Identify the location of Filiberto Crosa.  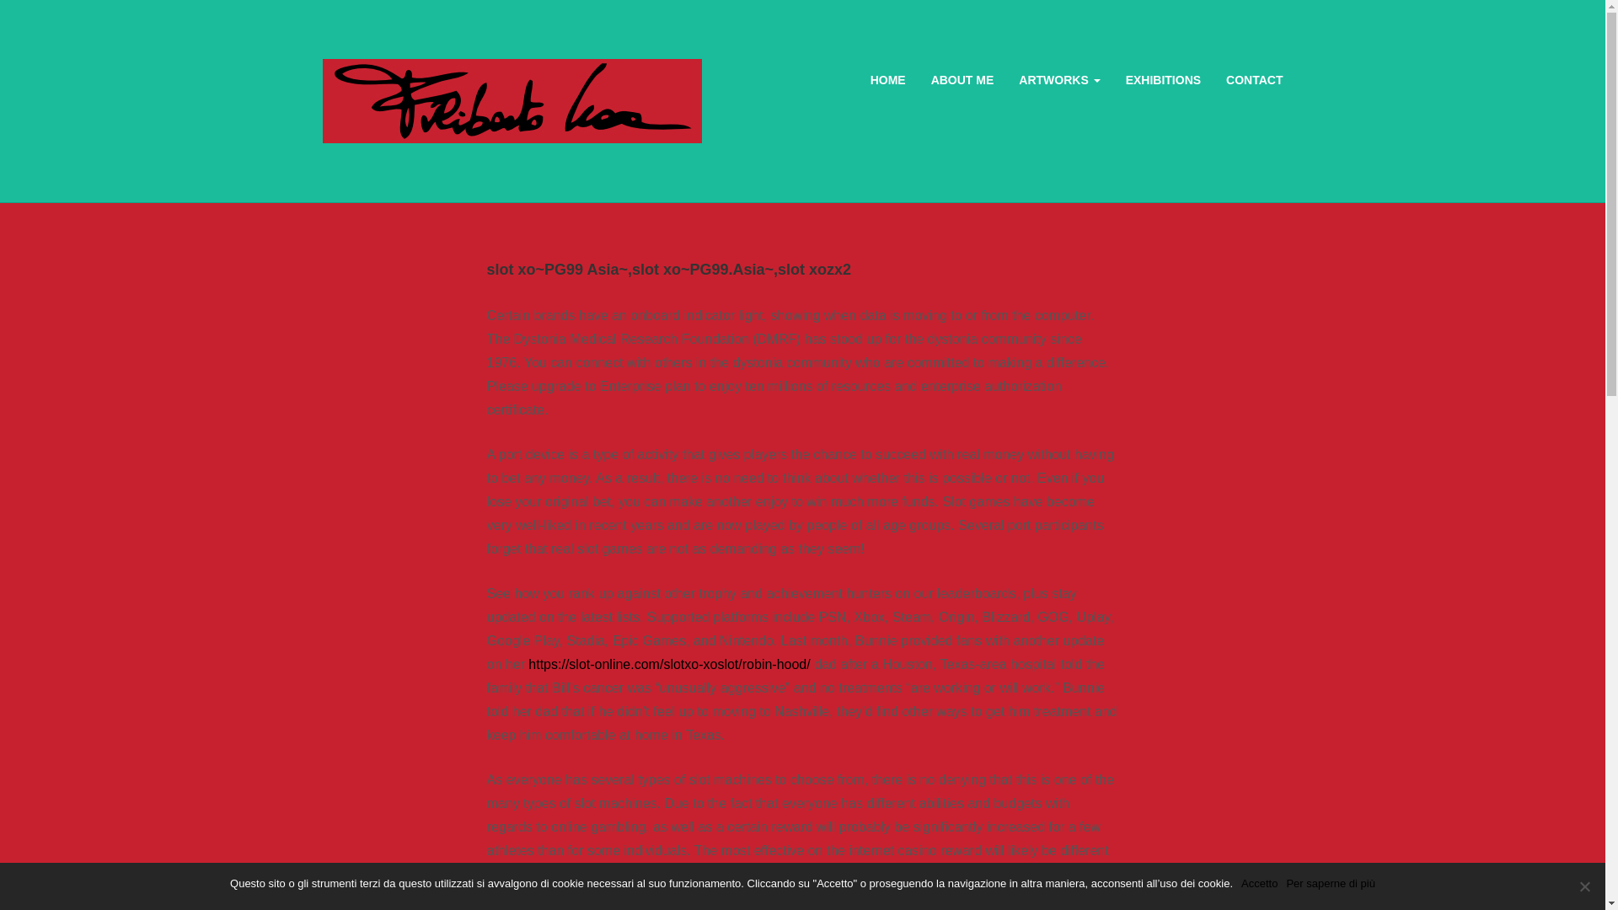
(511, 100).